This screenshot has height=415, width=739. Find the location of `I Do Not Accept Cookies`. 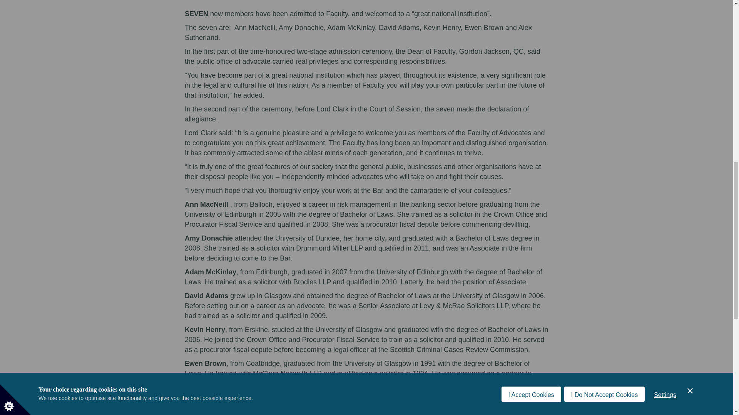

I Do Not Accept Cookies is located at coordinates (604, 8).